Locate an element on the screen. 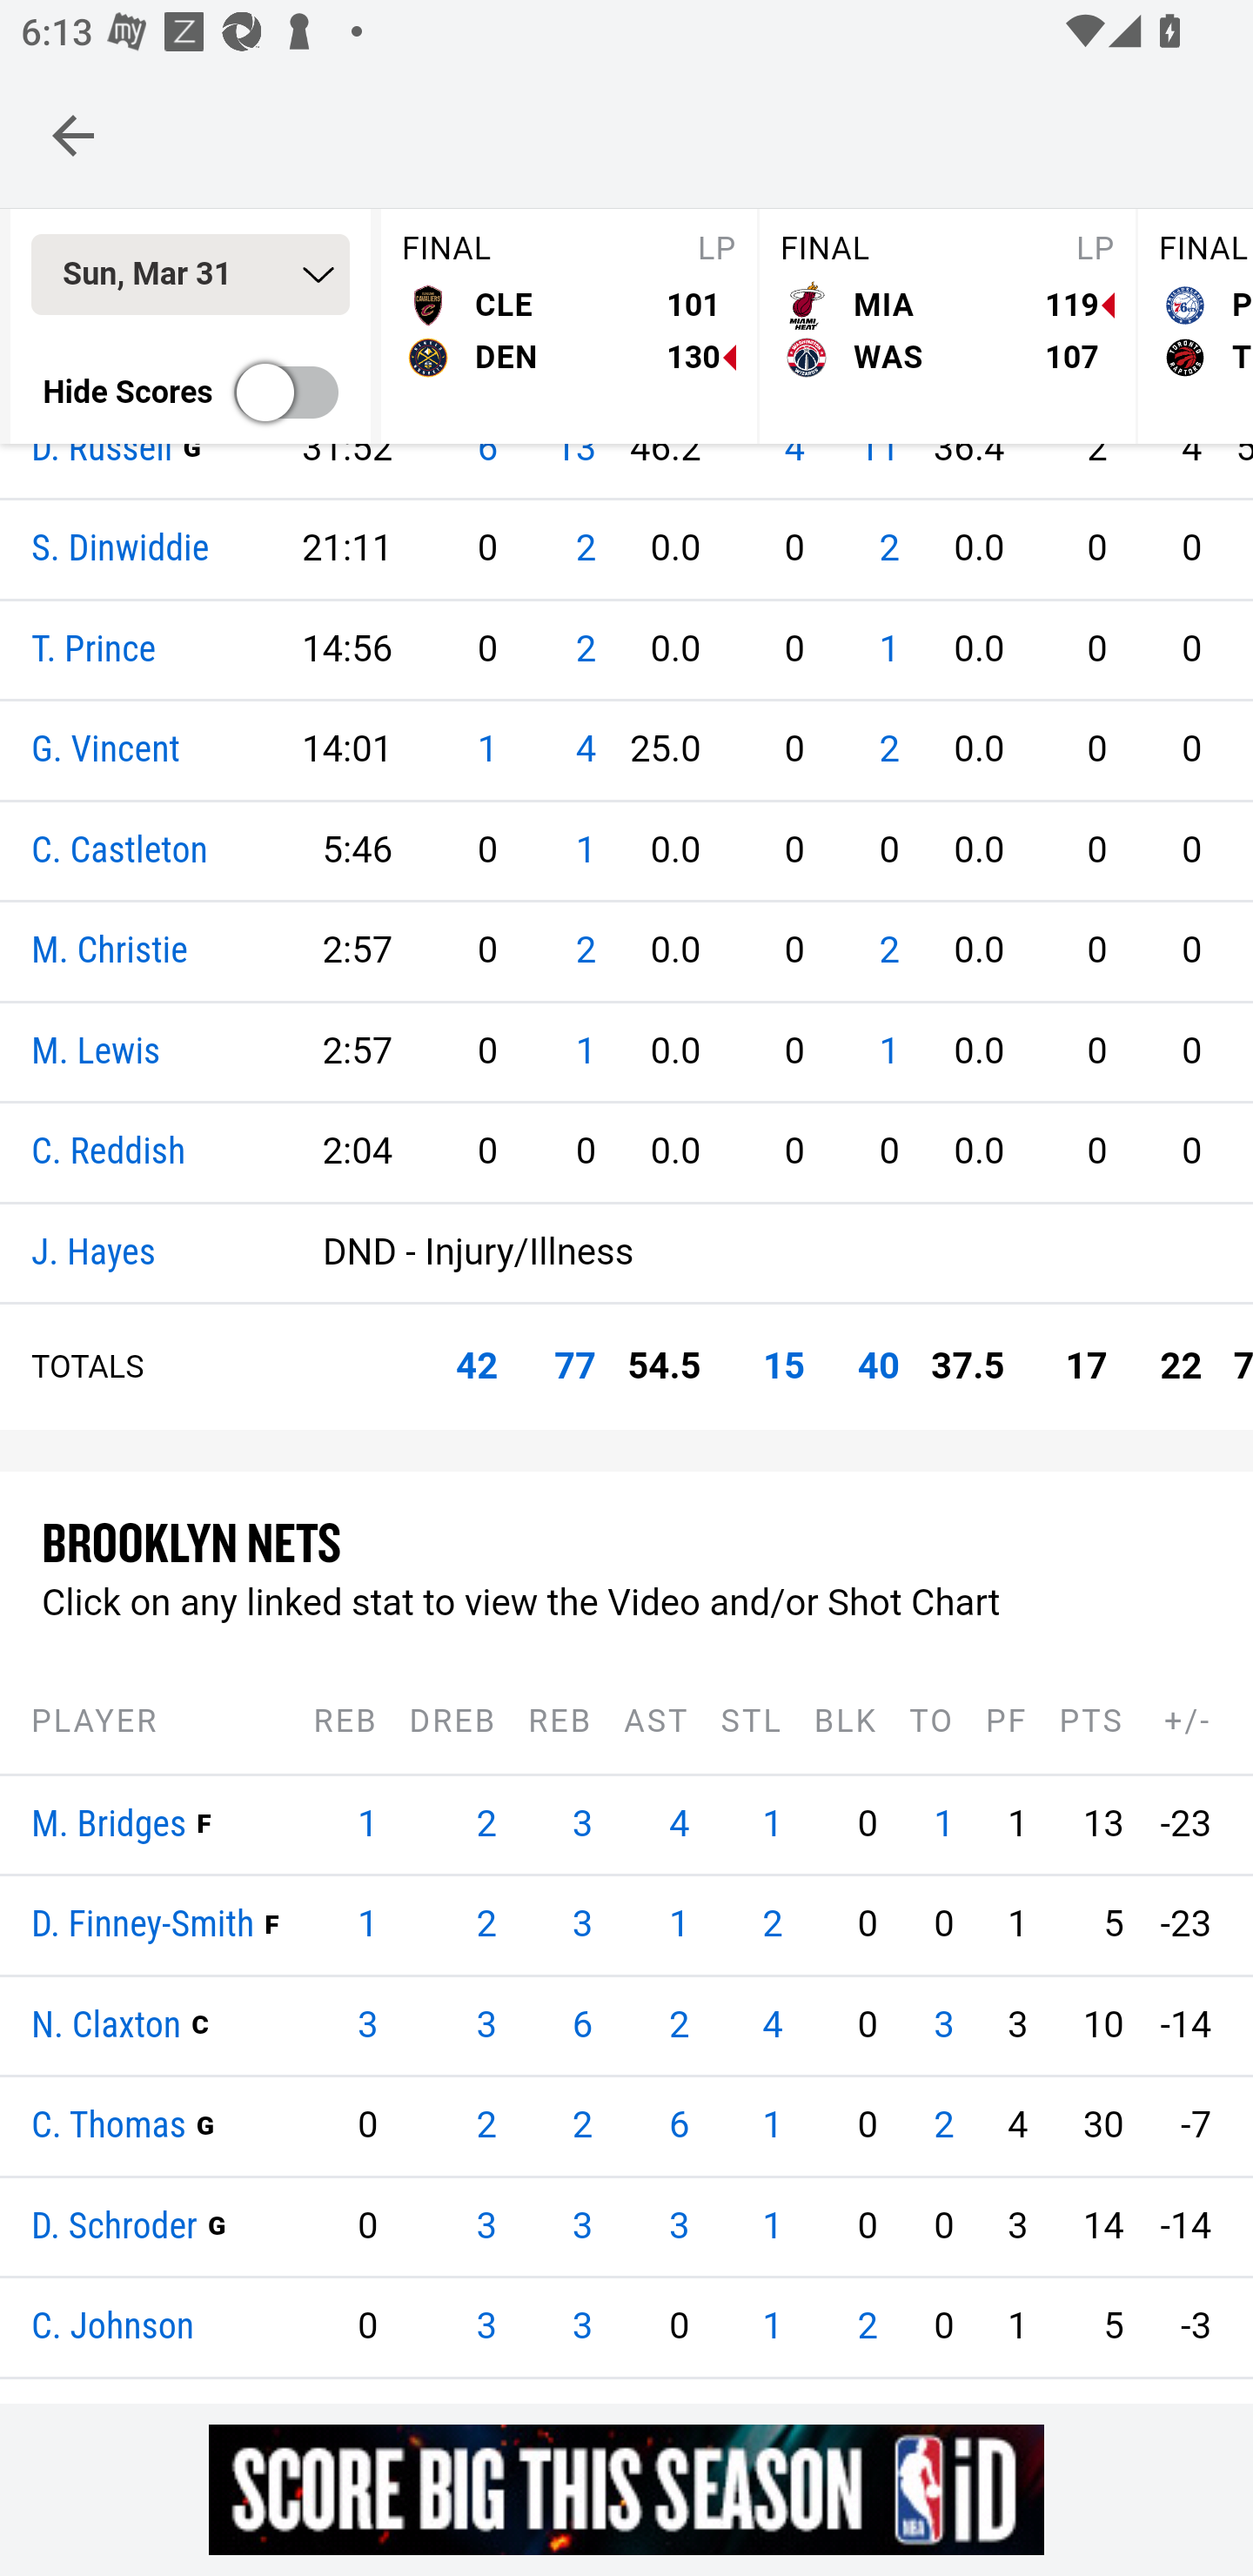 This screenshot has width=1253, height=2576. 15 is located at coordinates (784, 1366).